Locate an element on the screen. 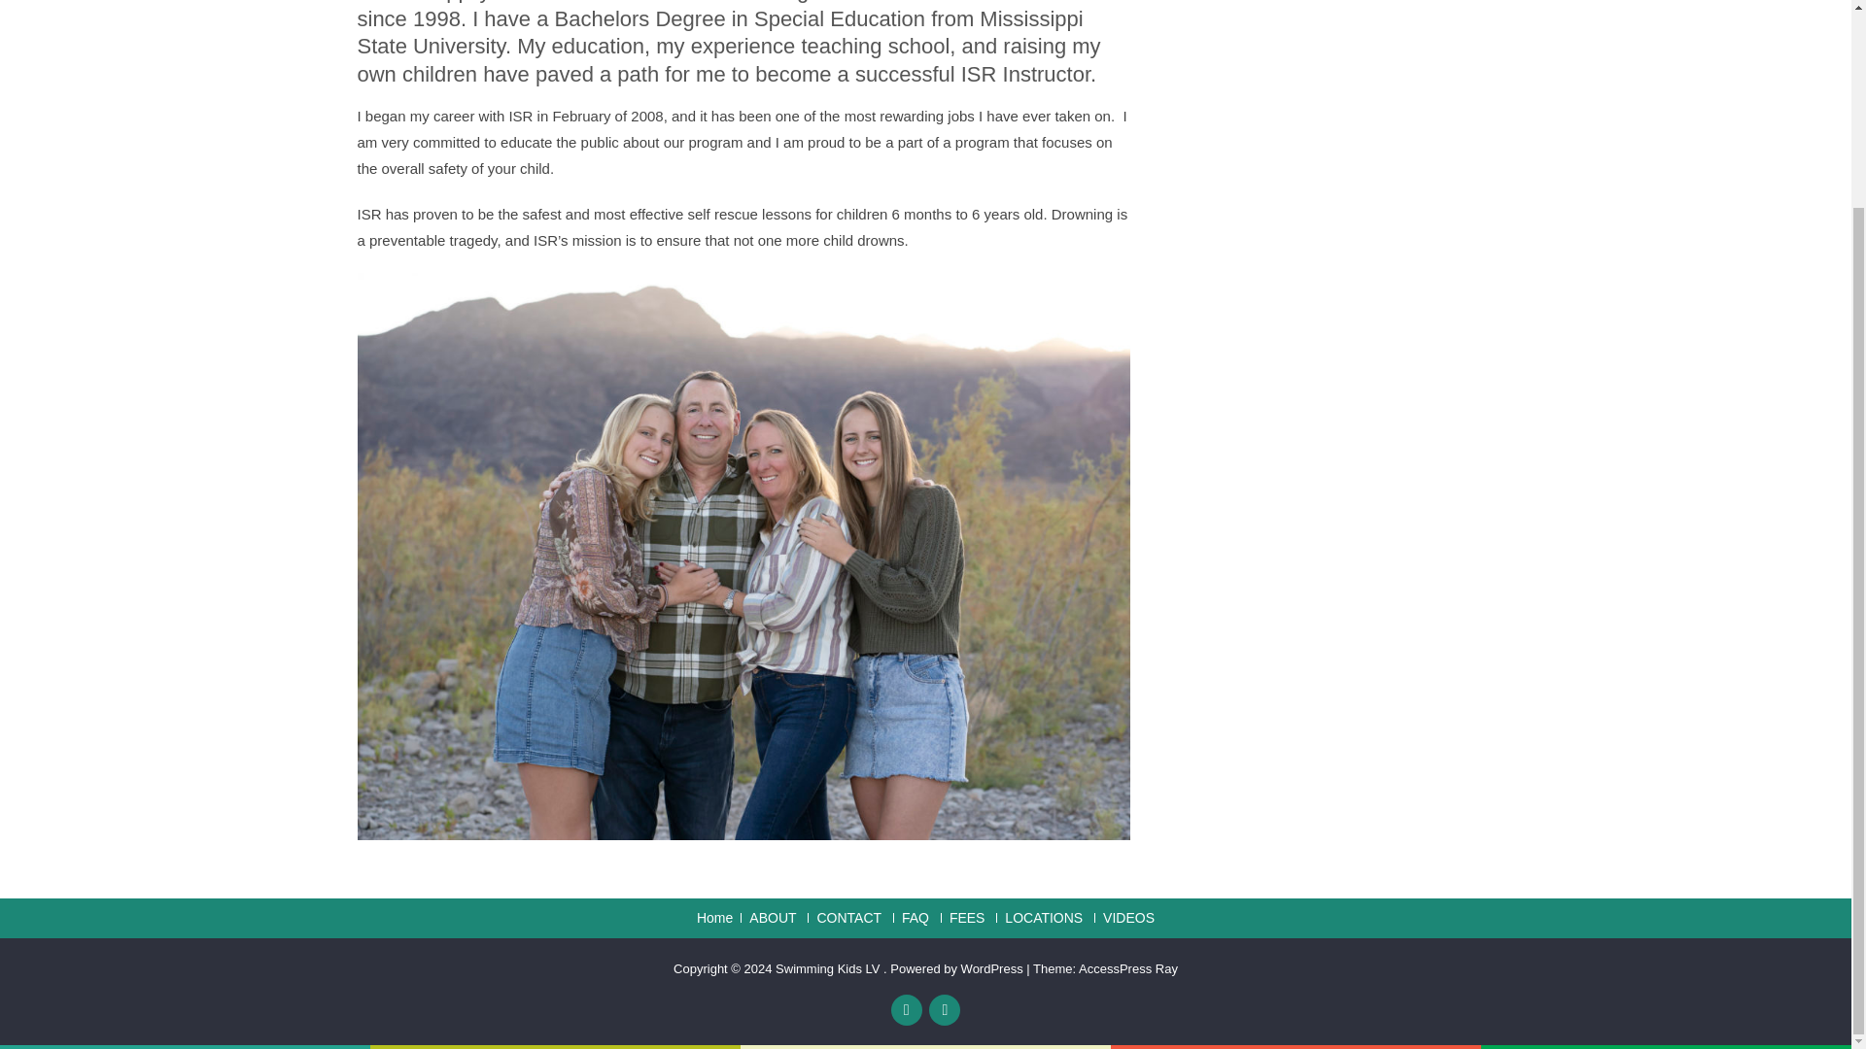 Image resolution: width=1866 pixels, height=1049 pixels. VIDEOS is located at coordinates (1123, 917).